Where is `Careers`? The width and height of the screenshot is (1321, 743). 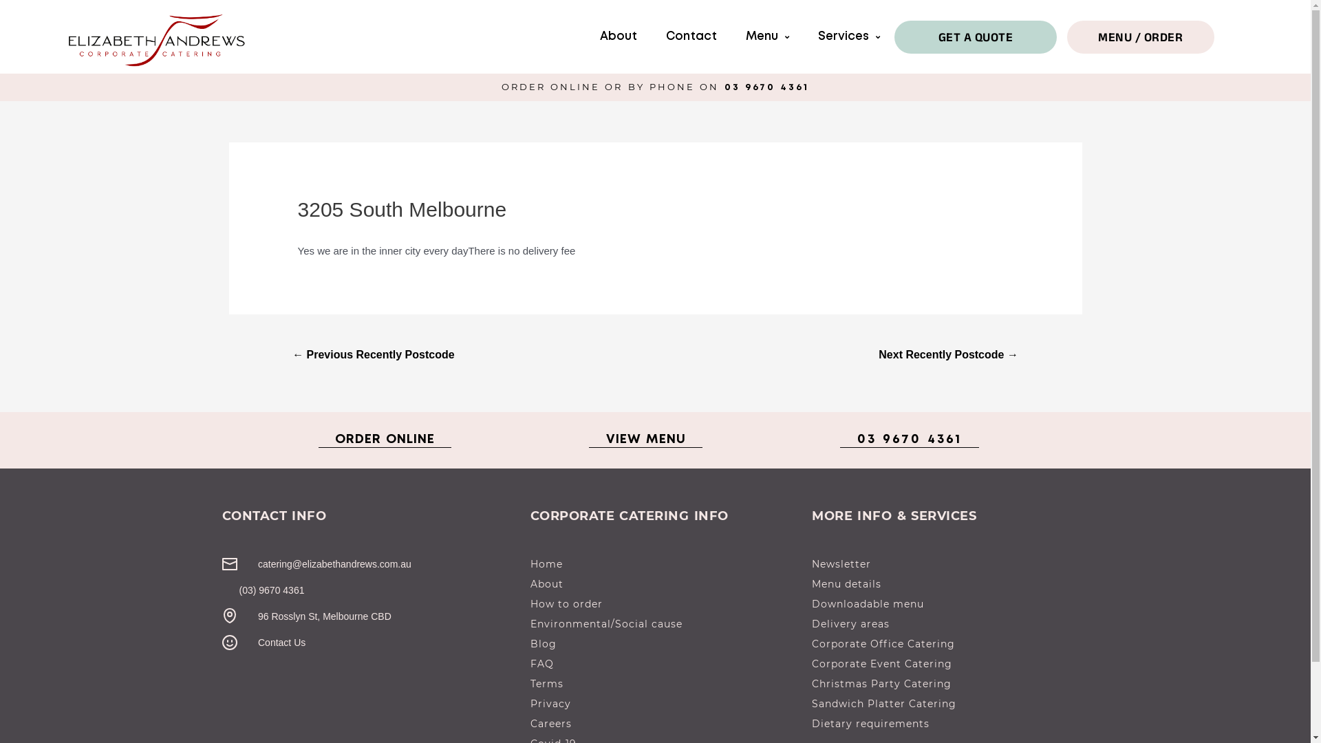 Careers is located at coordinates (664, 724).